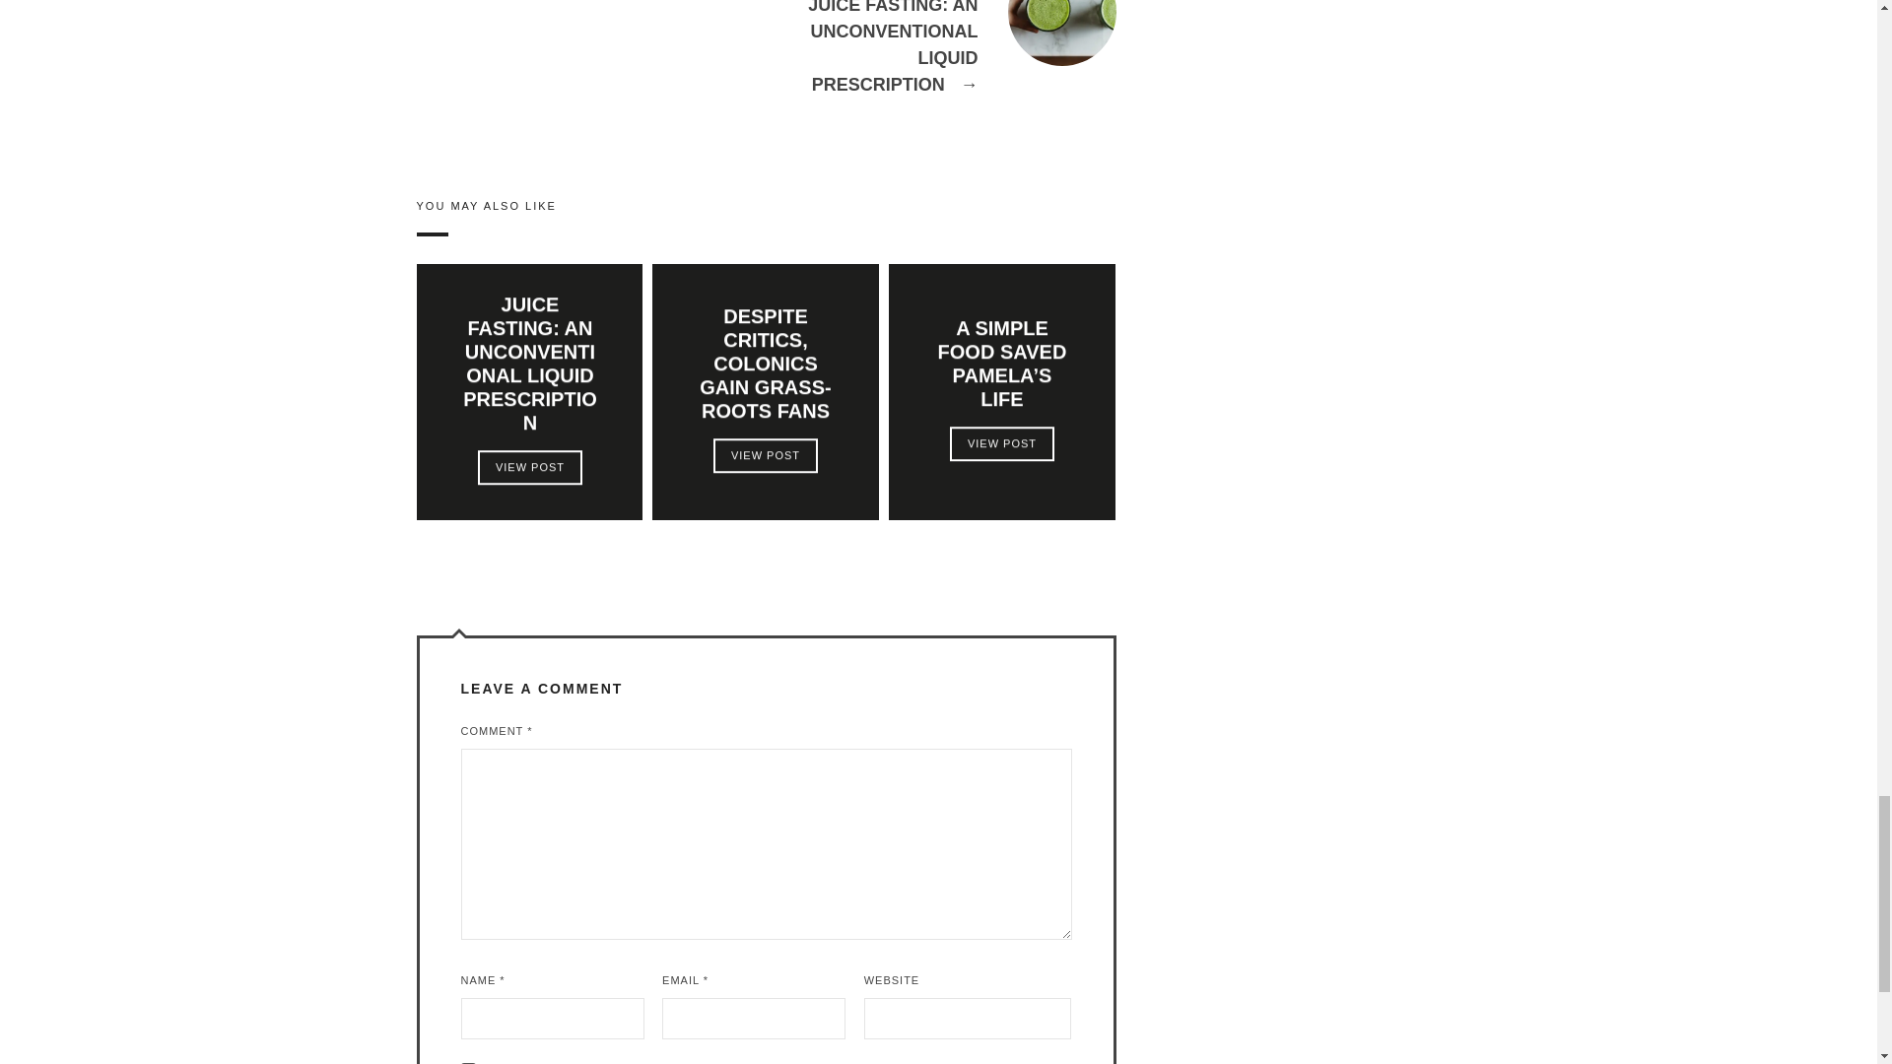  Describe the element at coordinates (529, 363) in the screenshot. I see `JUICE FASTING: AN UNCONVENTIONAL LIQUID PRESCRIPTION` at that location.